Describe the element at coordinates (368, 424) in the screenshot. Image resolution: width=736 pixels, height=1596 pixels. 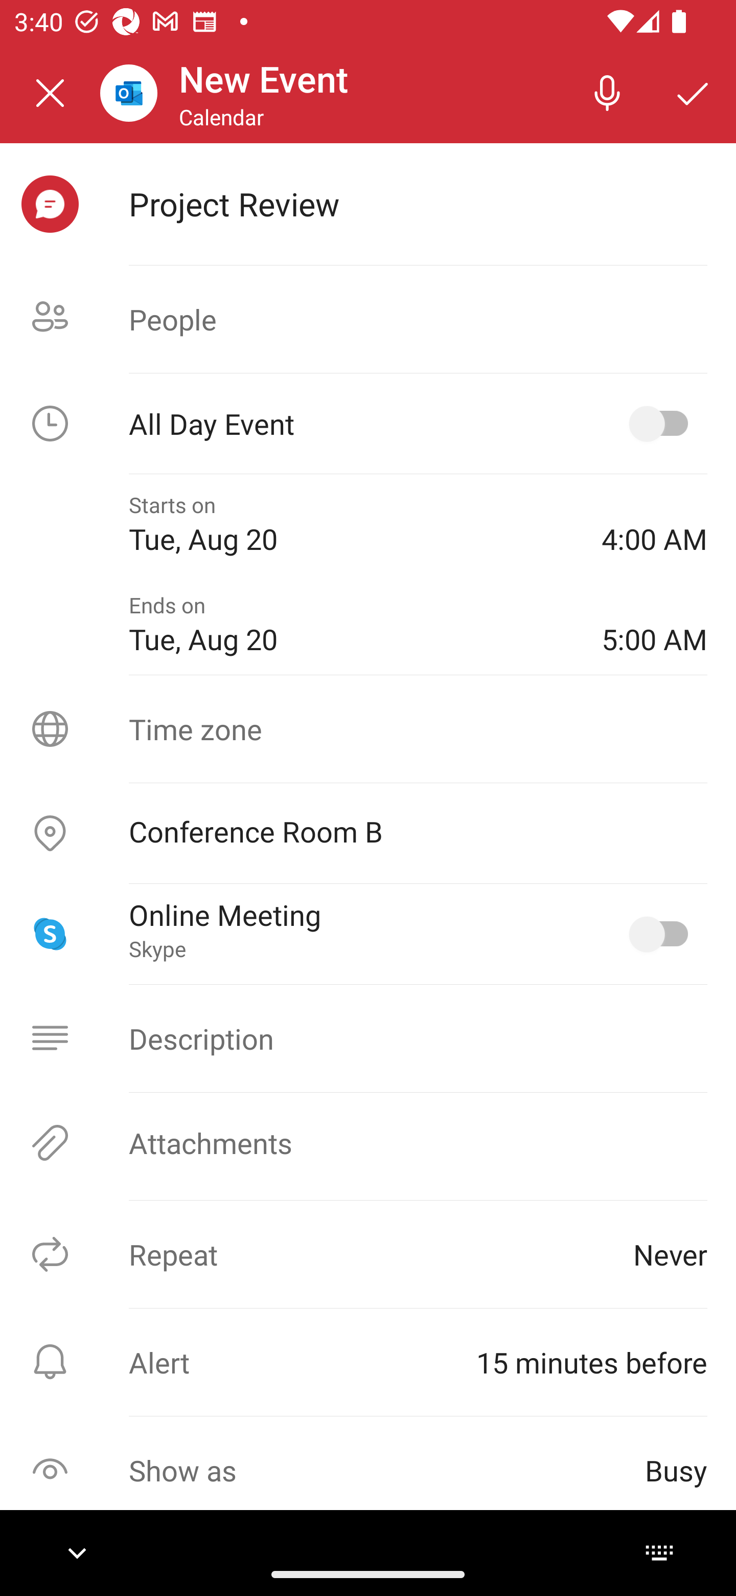
I see `All Day Event` at that location.